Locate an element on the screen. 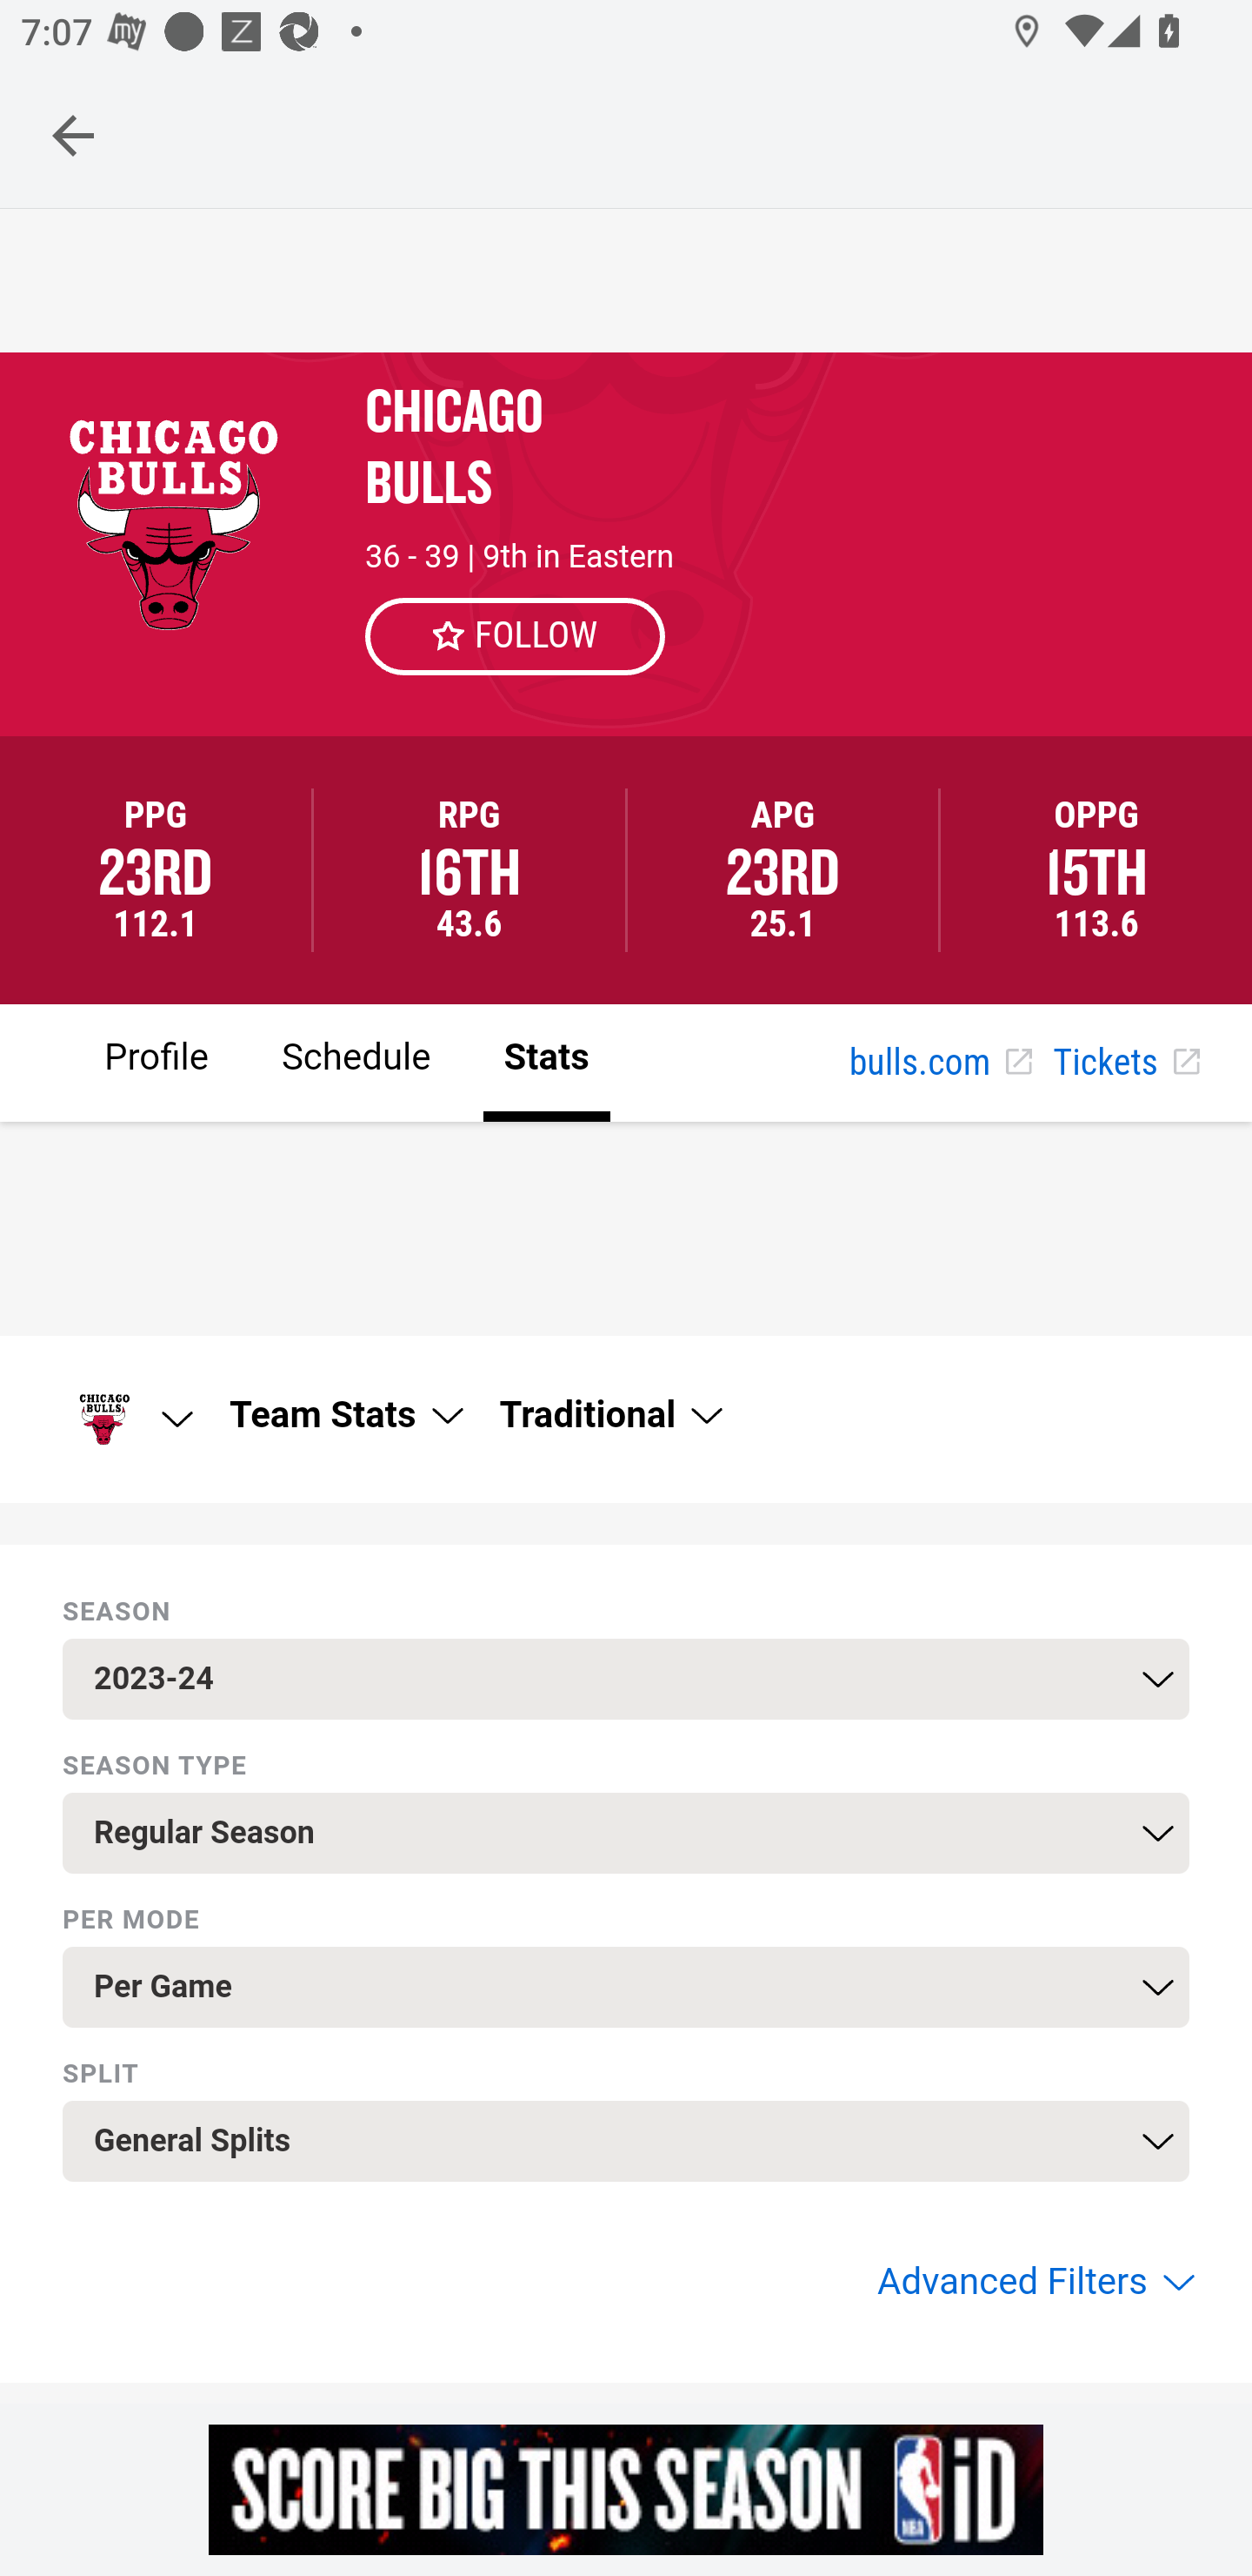  bulls.com is located at coordinates (940, 1063).